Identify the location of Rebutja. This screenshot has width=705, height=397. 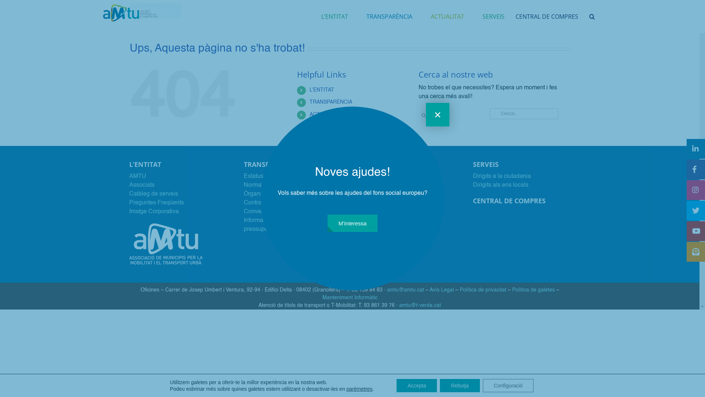
(460, 386).